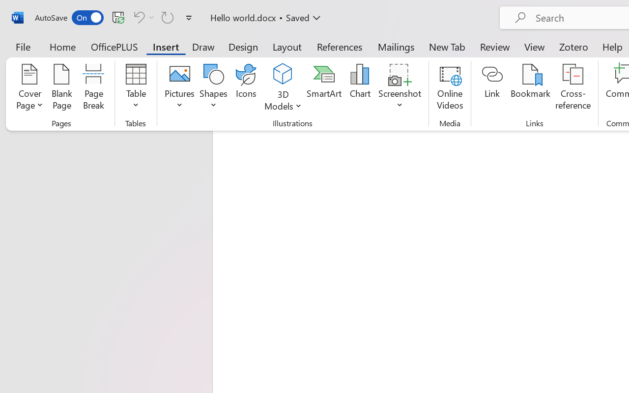  Describe the element at coordinates (203, 46) in the screenshot. I see `Draw` at that location.